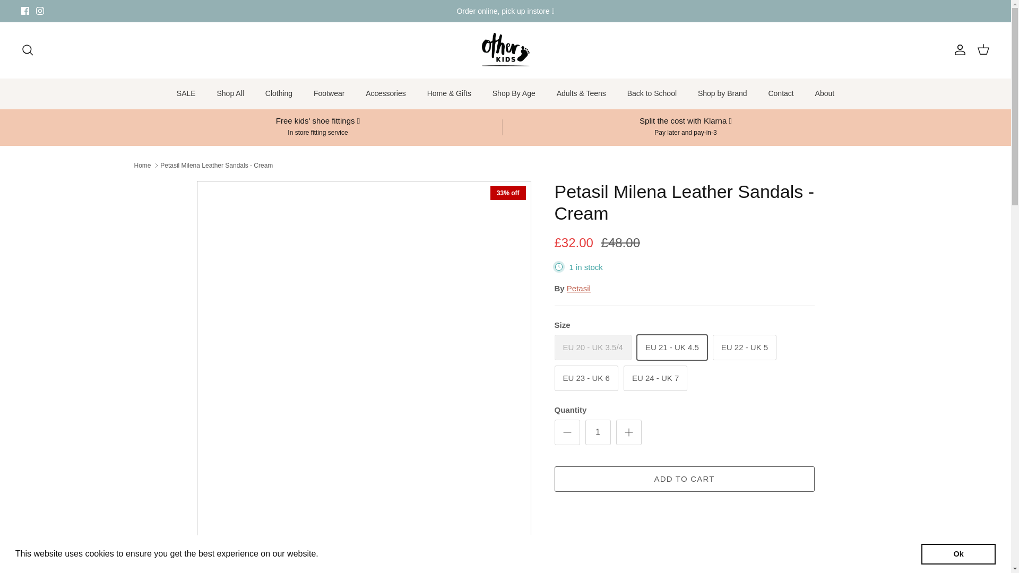  What do you see at coordinates (329, 93) in the screenshot?
I see `Footwear` at bounding box center [329, 93].